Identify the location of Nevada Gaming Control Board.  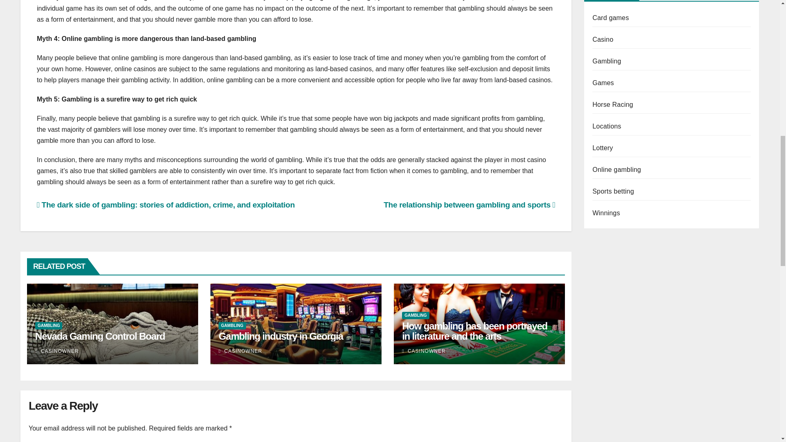
(100, 336).